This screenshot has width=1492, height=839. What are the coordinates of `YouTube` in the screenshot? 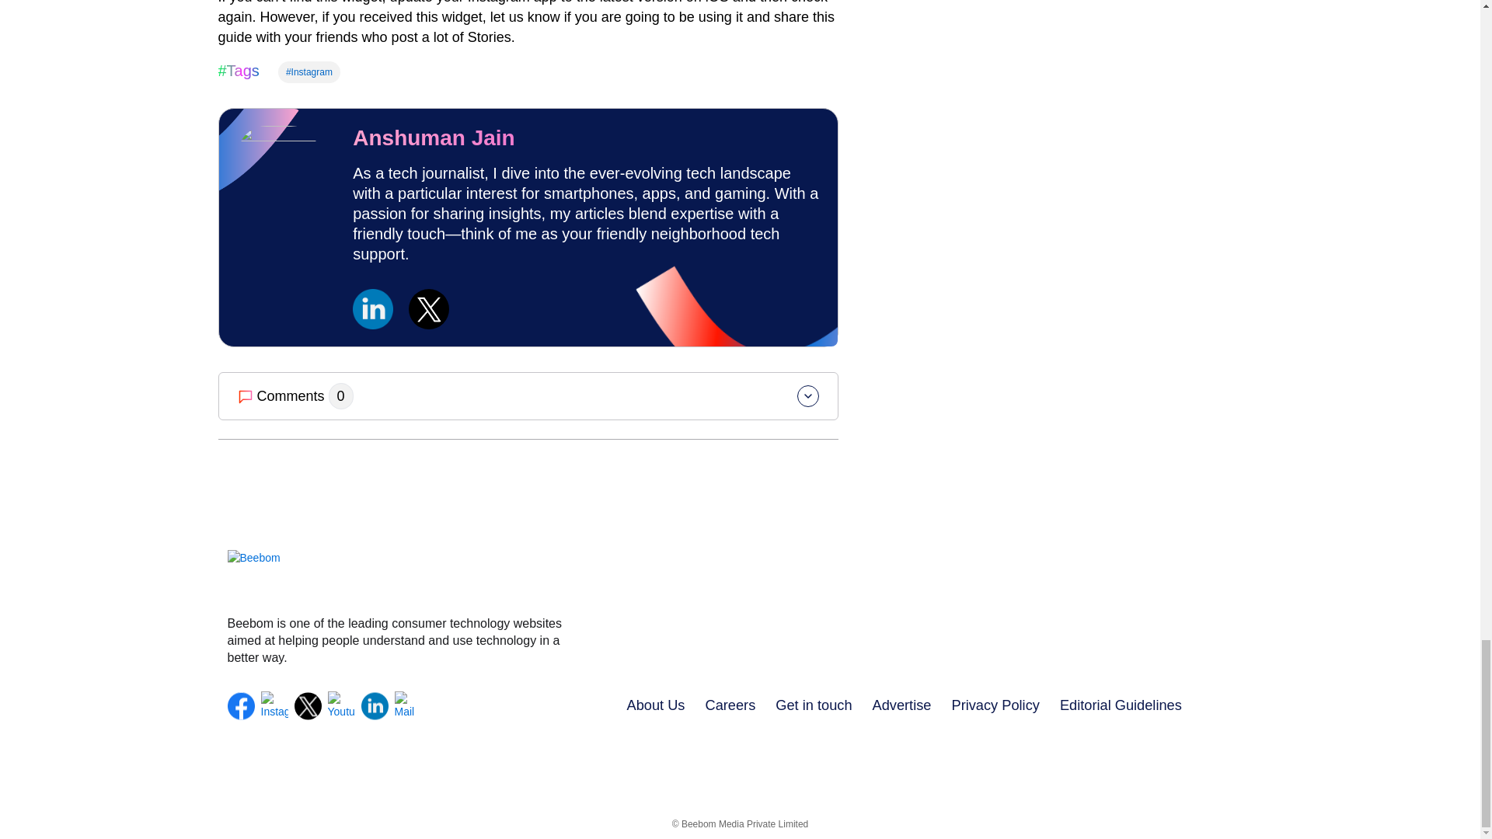 It's located at (341, 705).